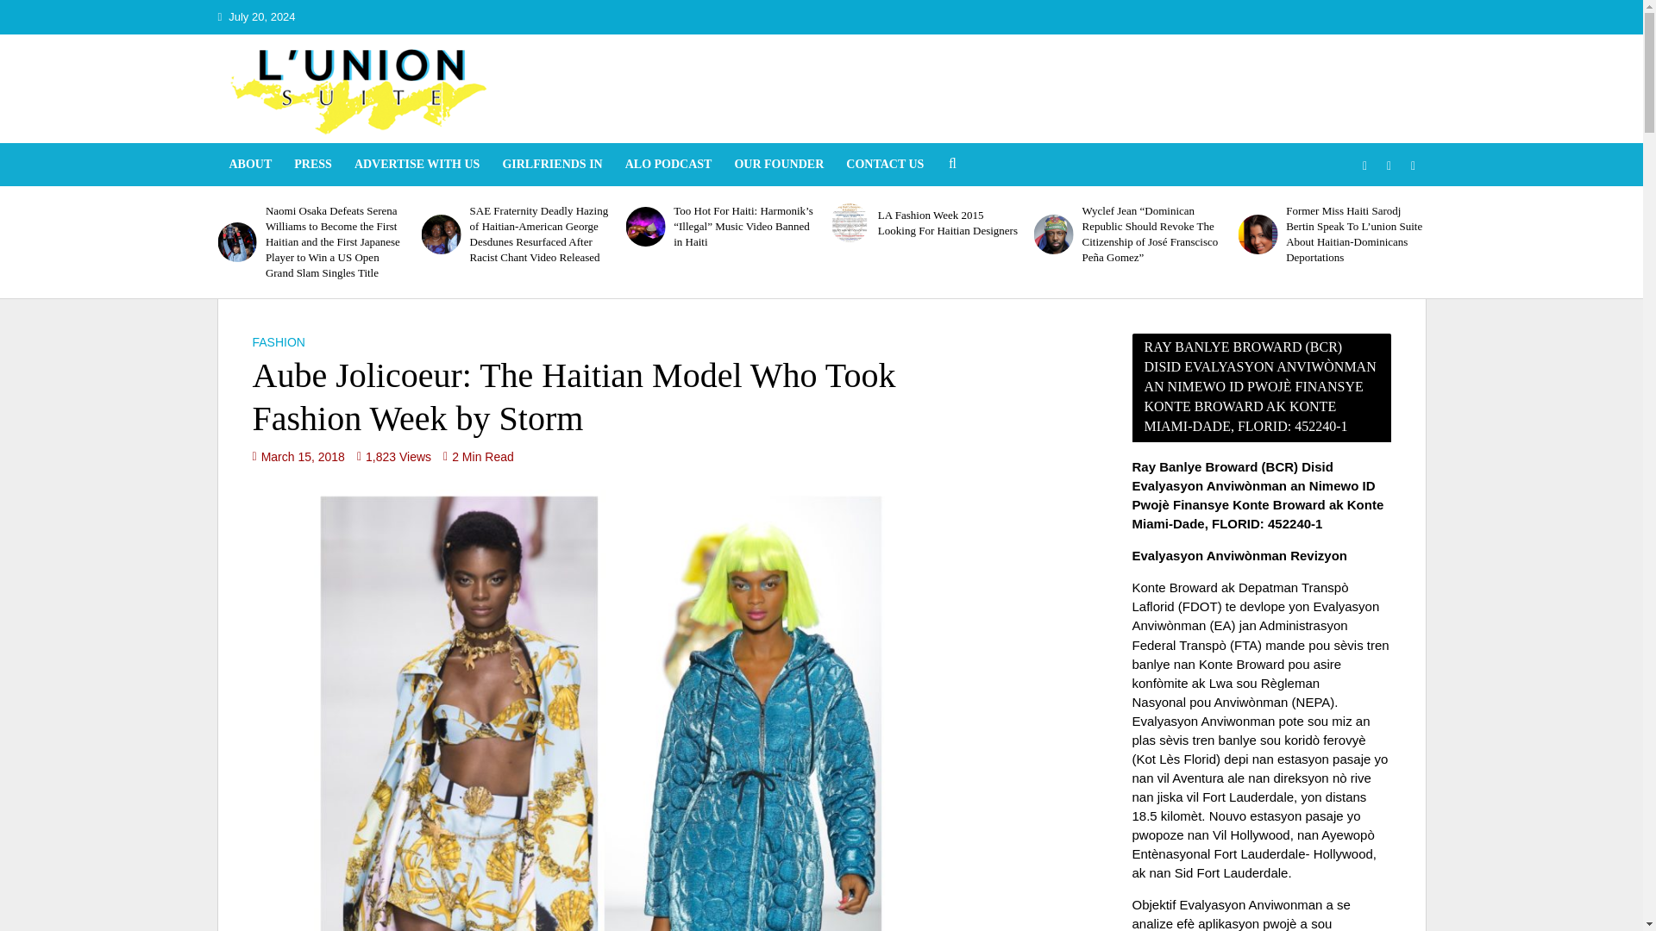 The height and width of the screenshot is (931, 1656). Describe the element at coordinates (312, 165) in the screenshot. I see `PRESS` at that location.